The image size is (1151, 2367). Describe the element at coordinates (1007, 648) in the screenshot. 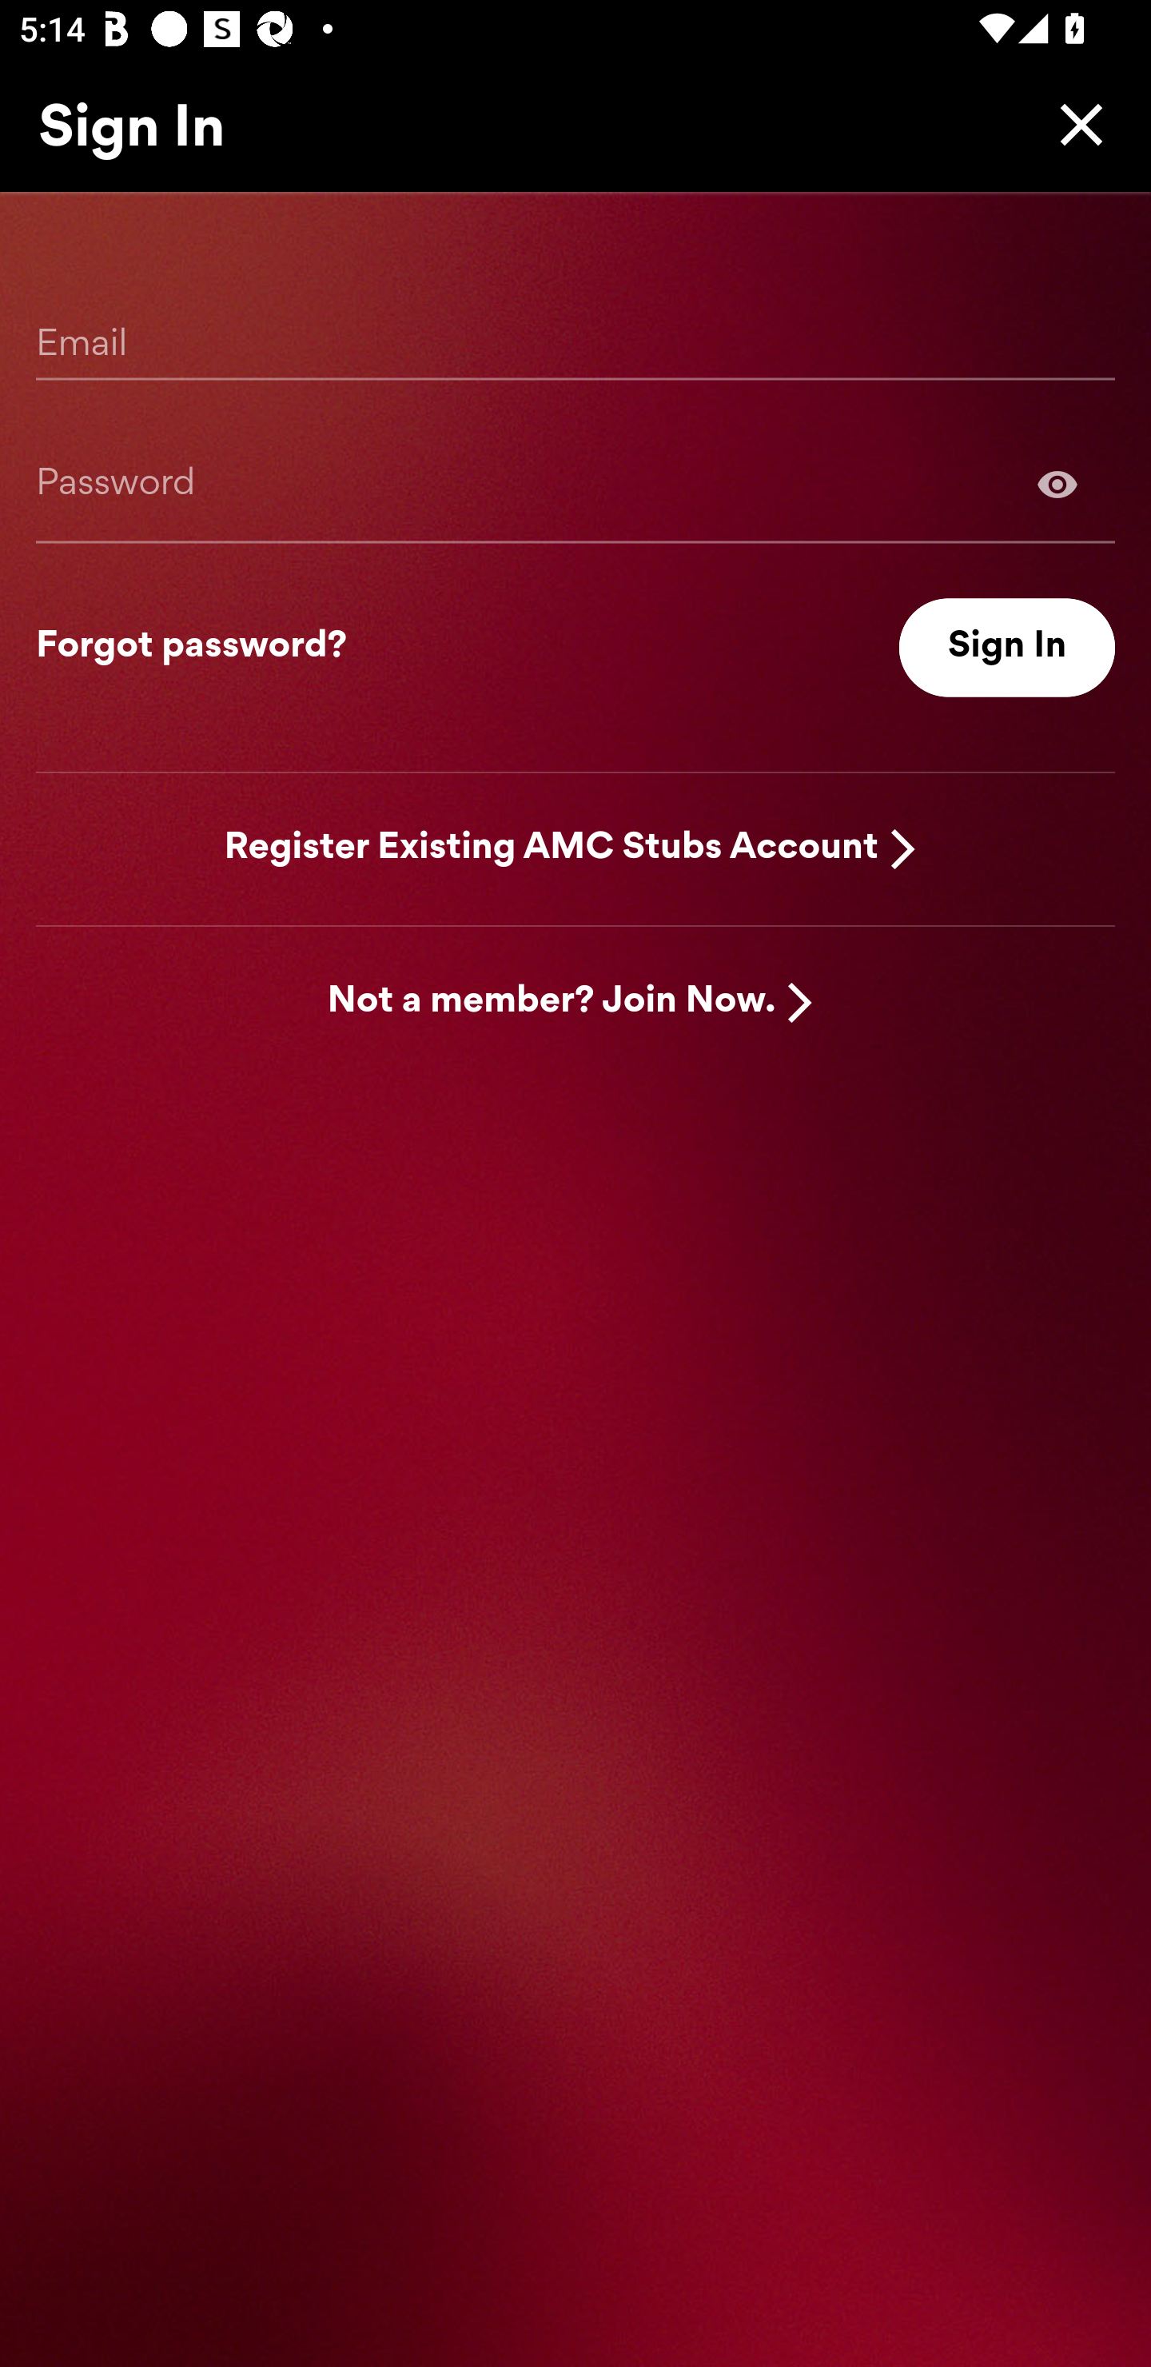

I see `Sign In` at that location.